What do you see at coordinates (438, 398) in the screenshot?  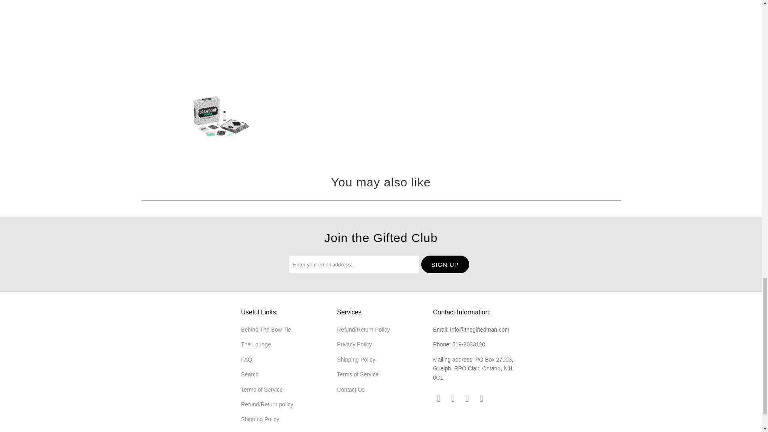 I see `The Gifted Man on Facebook` at bounding box center [438, 398].